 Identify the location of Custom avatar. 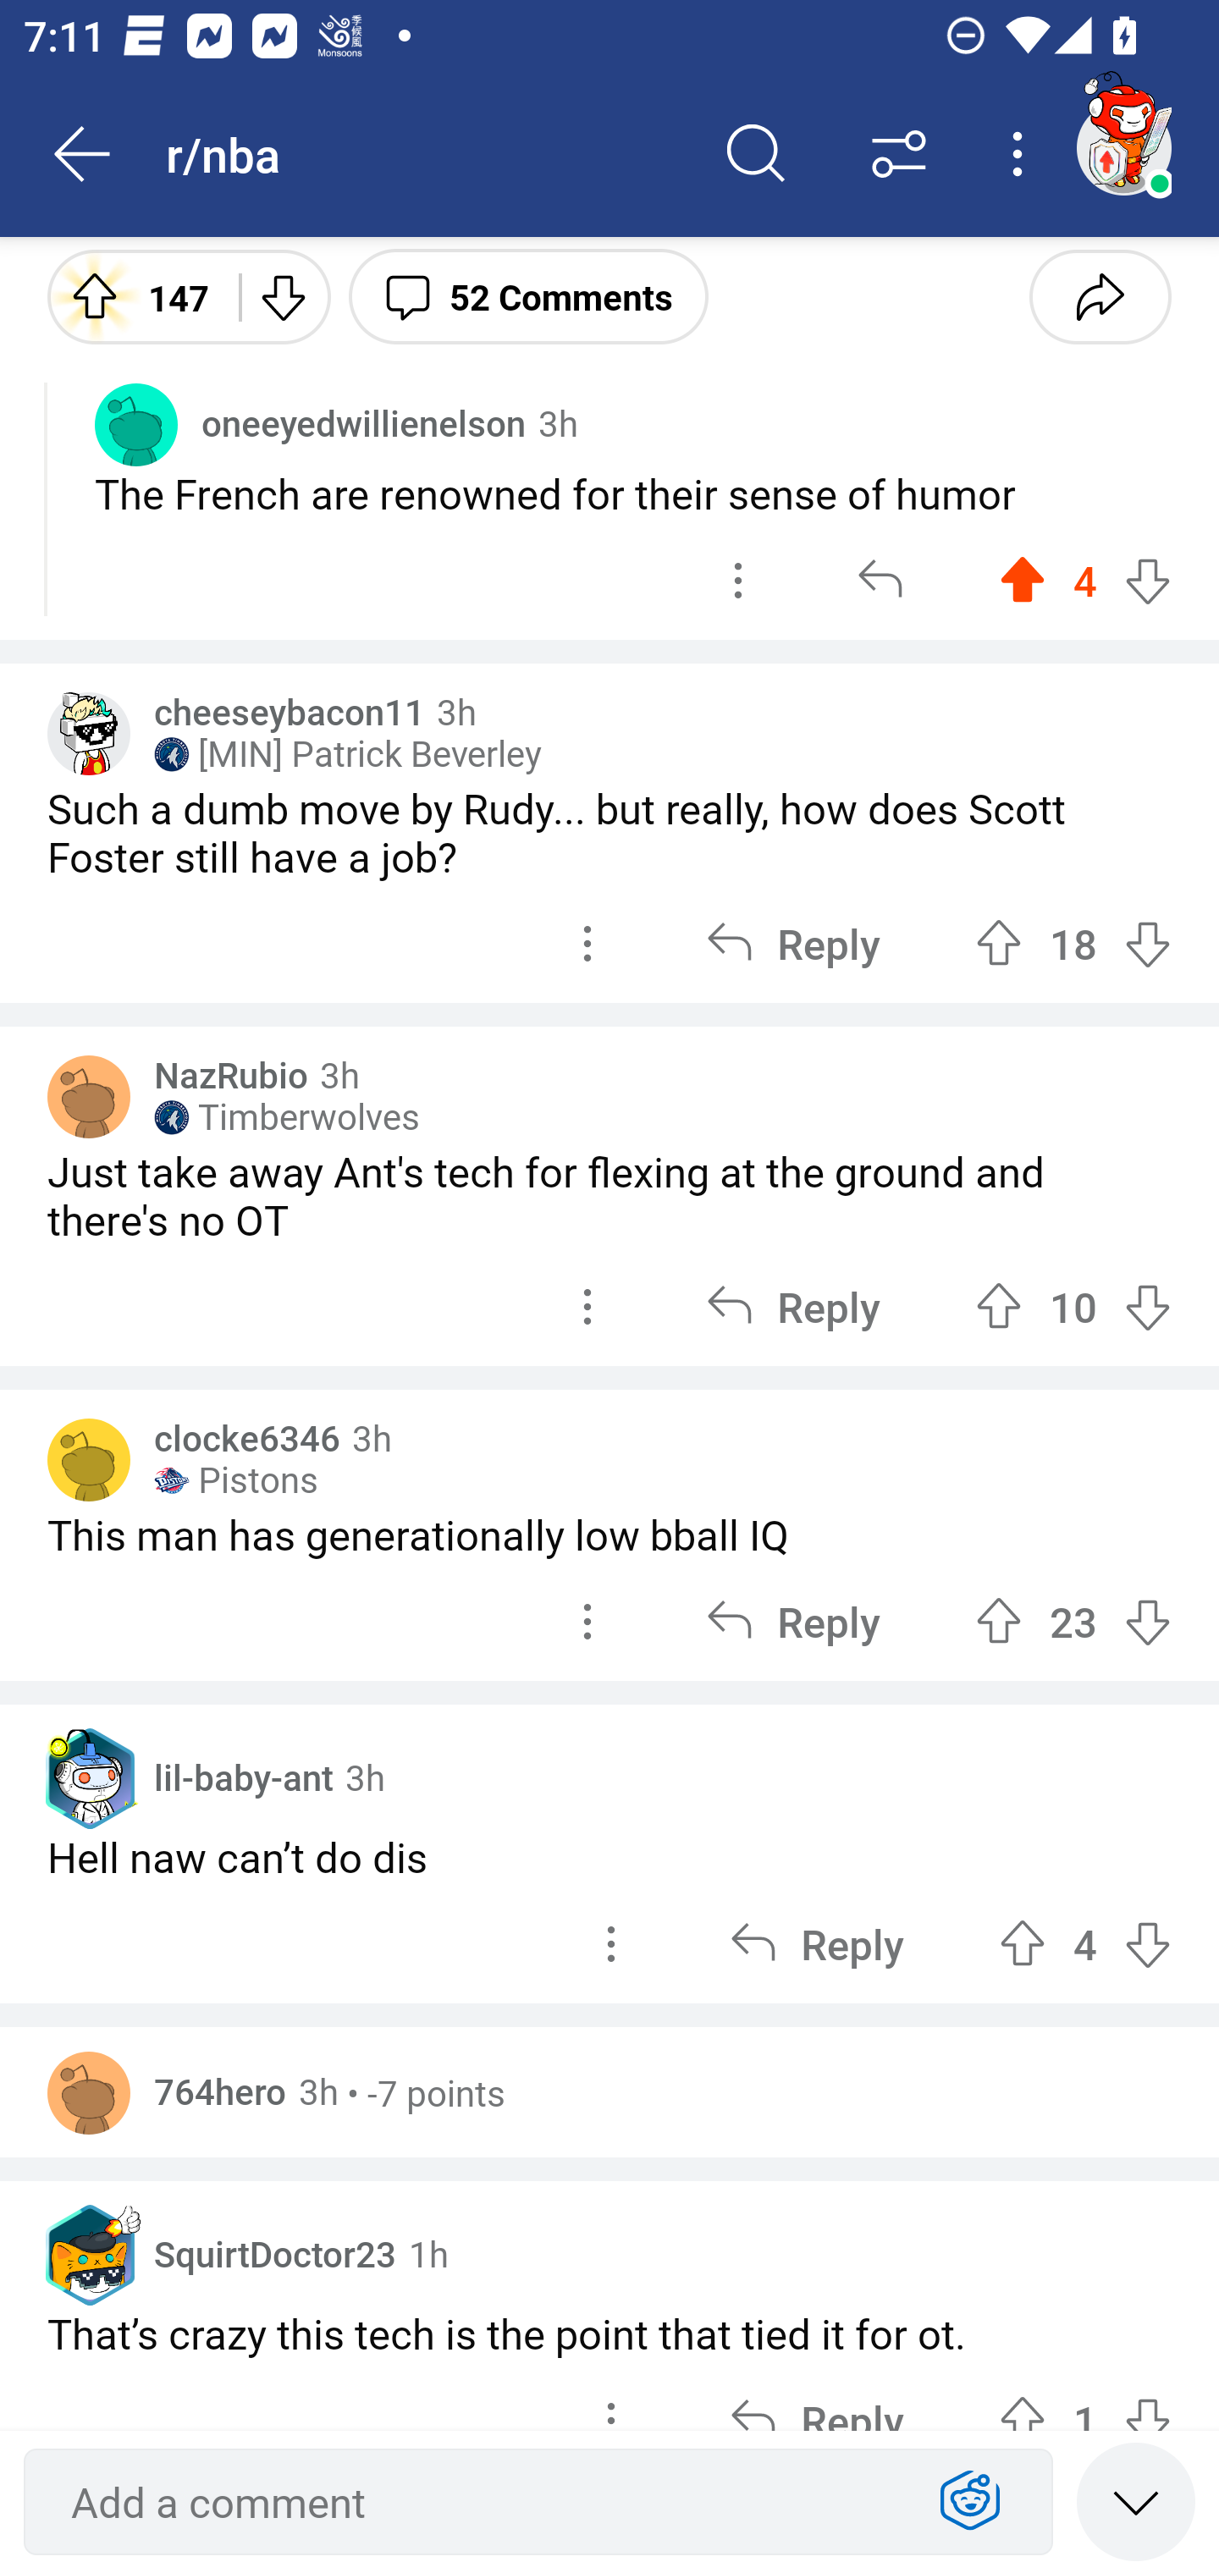
(89, 733).